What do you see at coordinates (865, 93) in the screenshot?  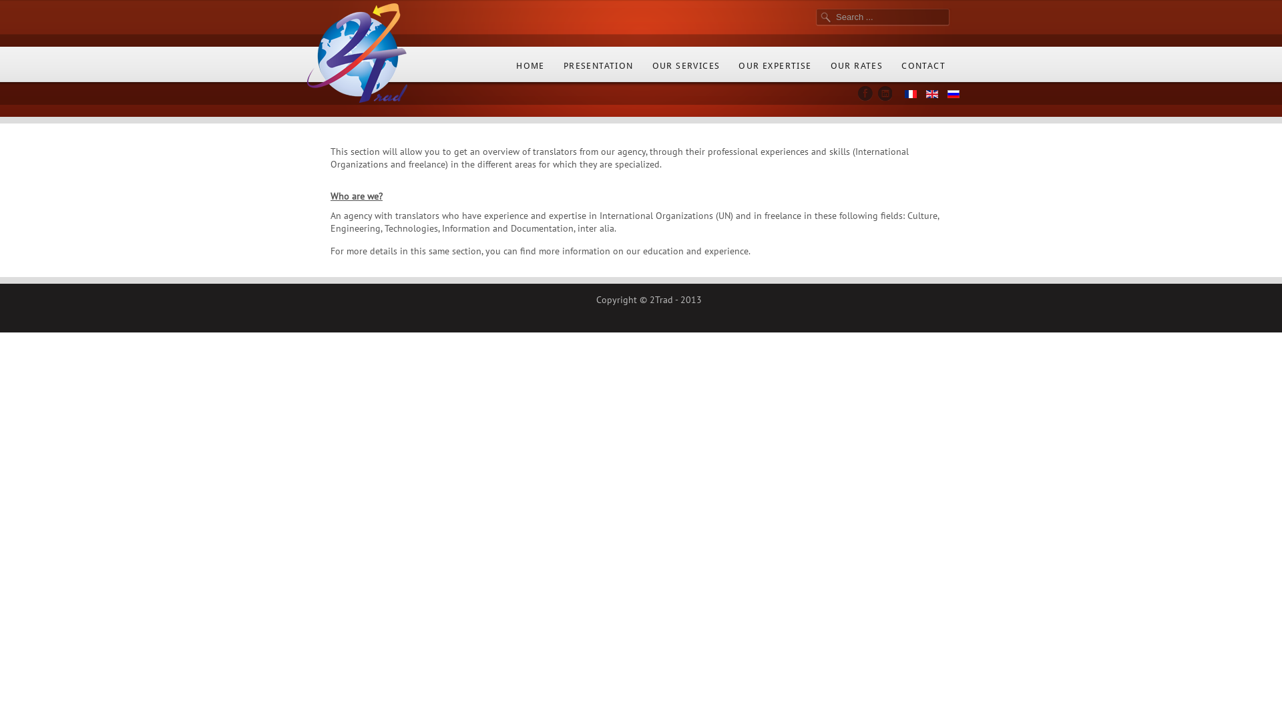 I see `Facebook` at bounding box center [865, 93].